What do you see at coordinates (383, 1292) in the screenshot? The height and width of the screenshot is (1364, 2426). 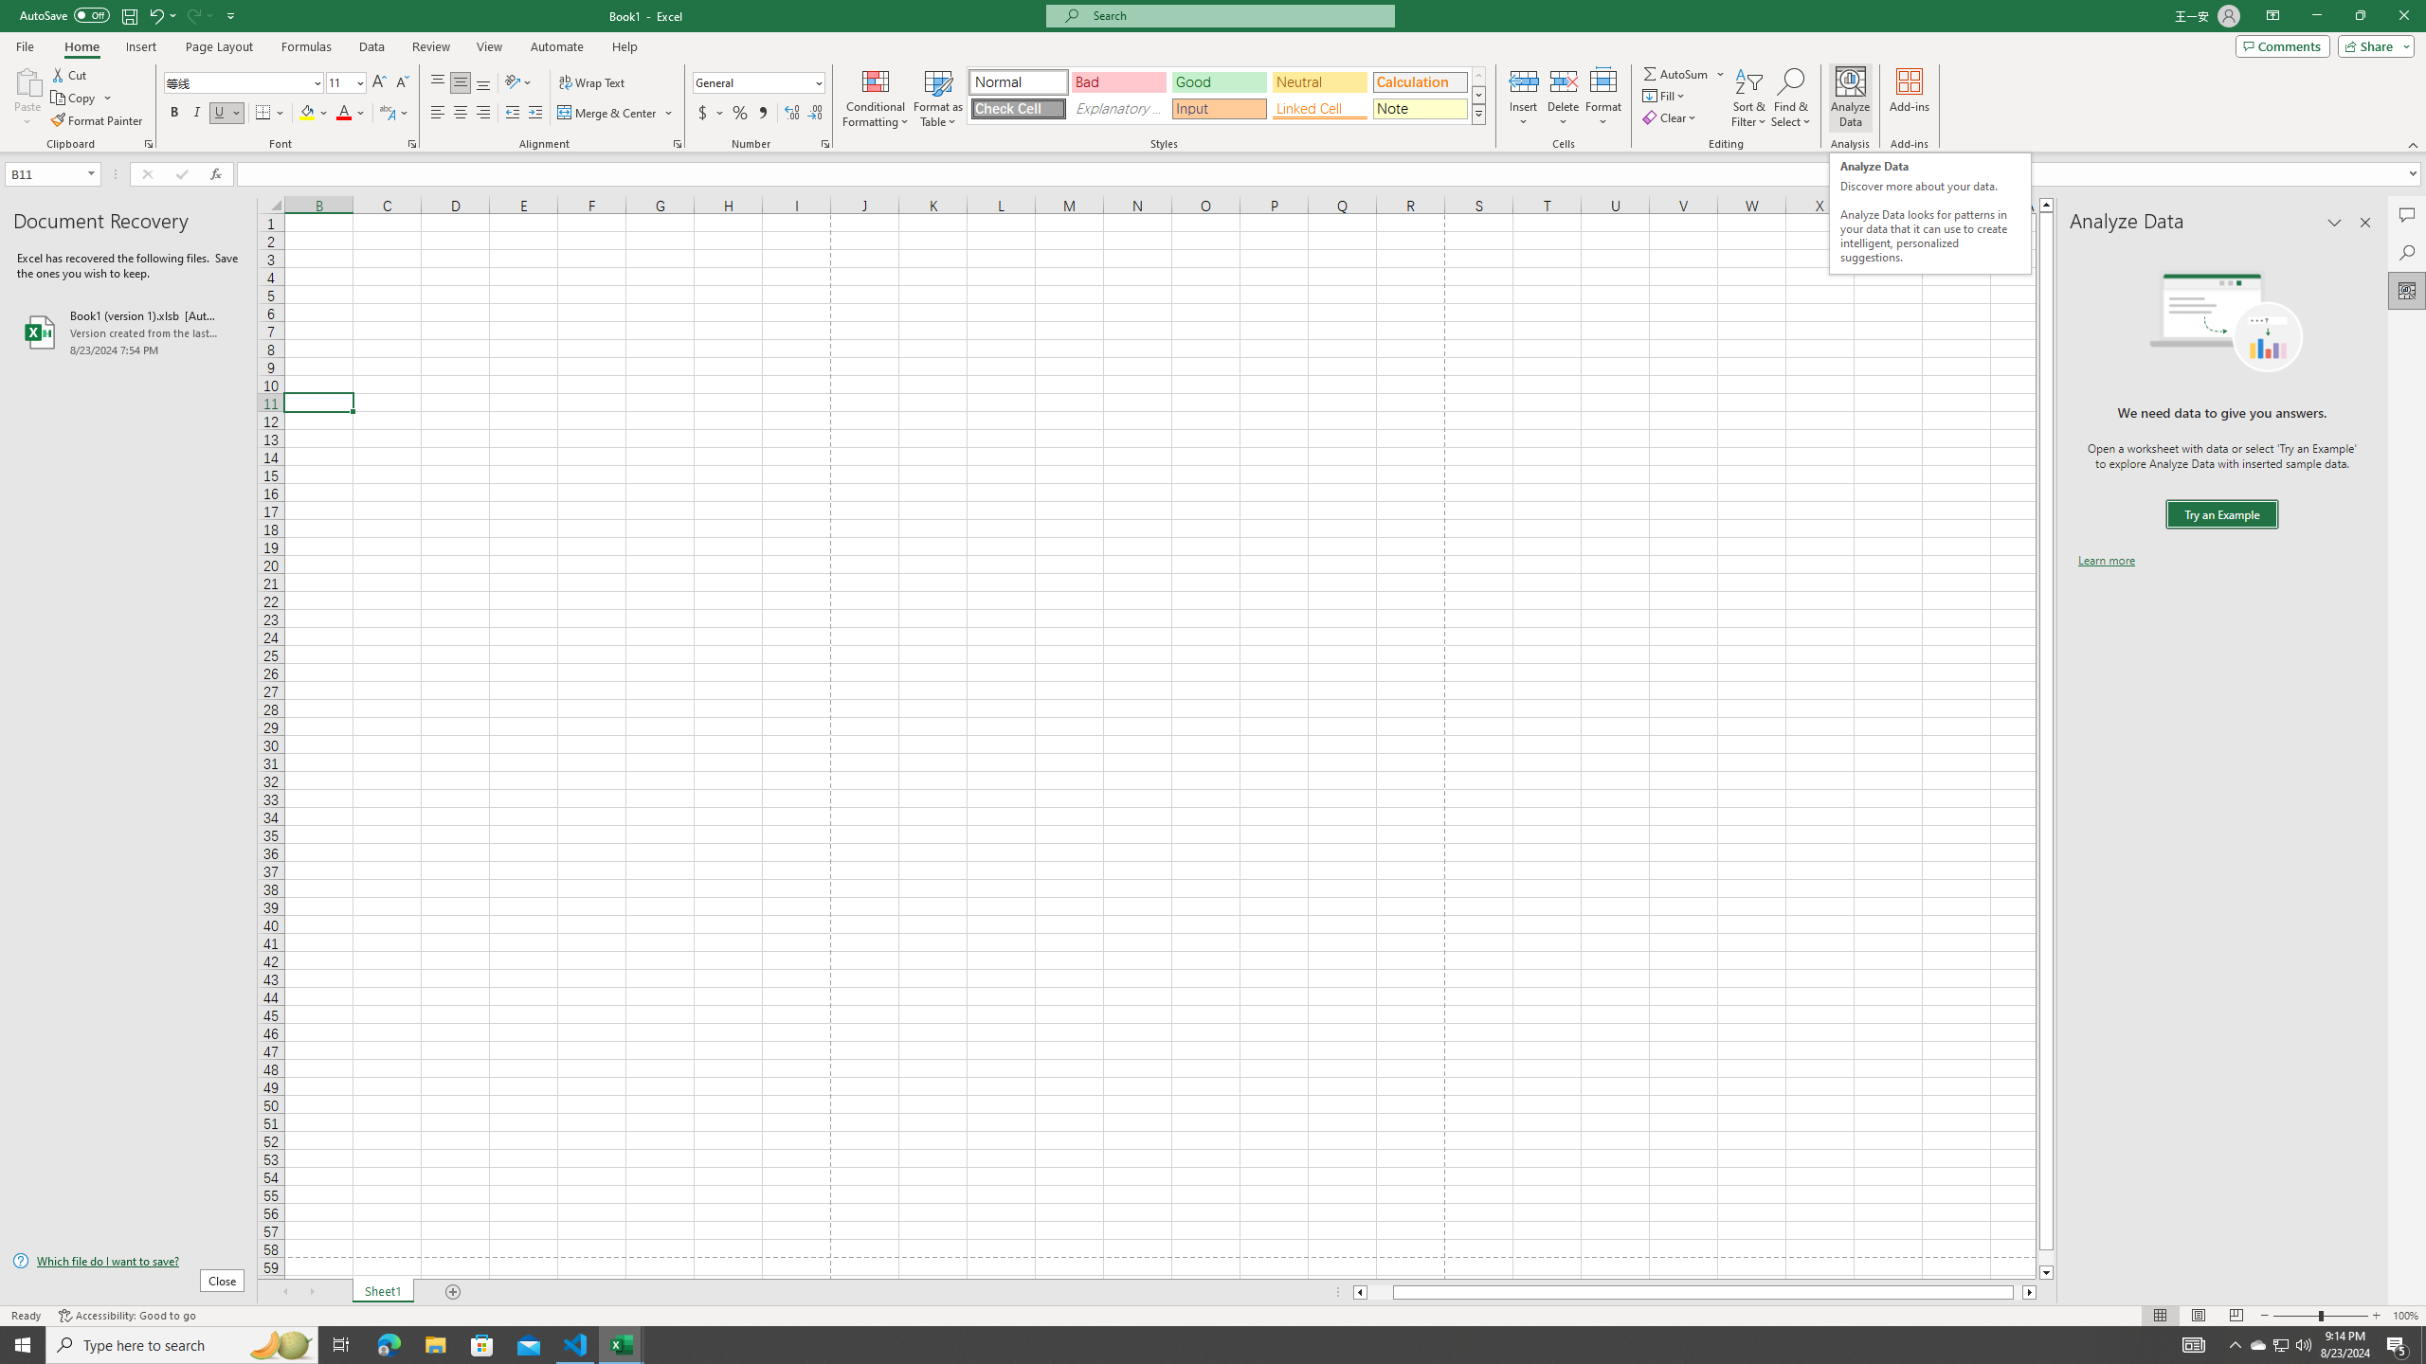 I see `Sheet1` at bounding box center [383, 1292].